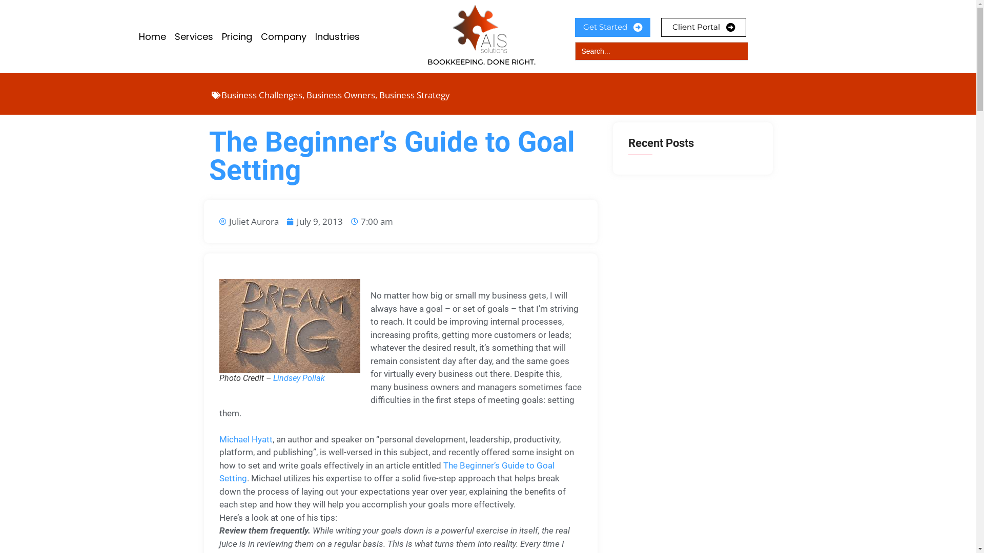  Describe the element at coordinates (237, 37) in the screenshot. I see `Pricing` at that location.